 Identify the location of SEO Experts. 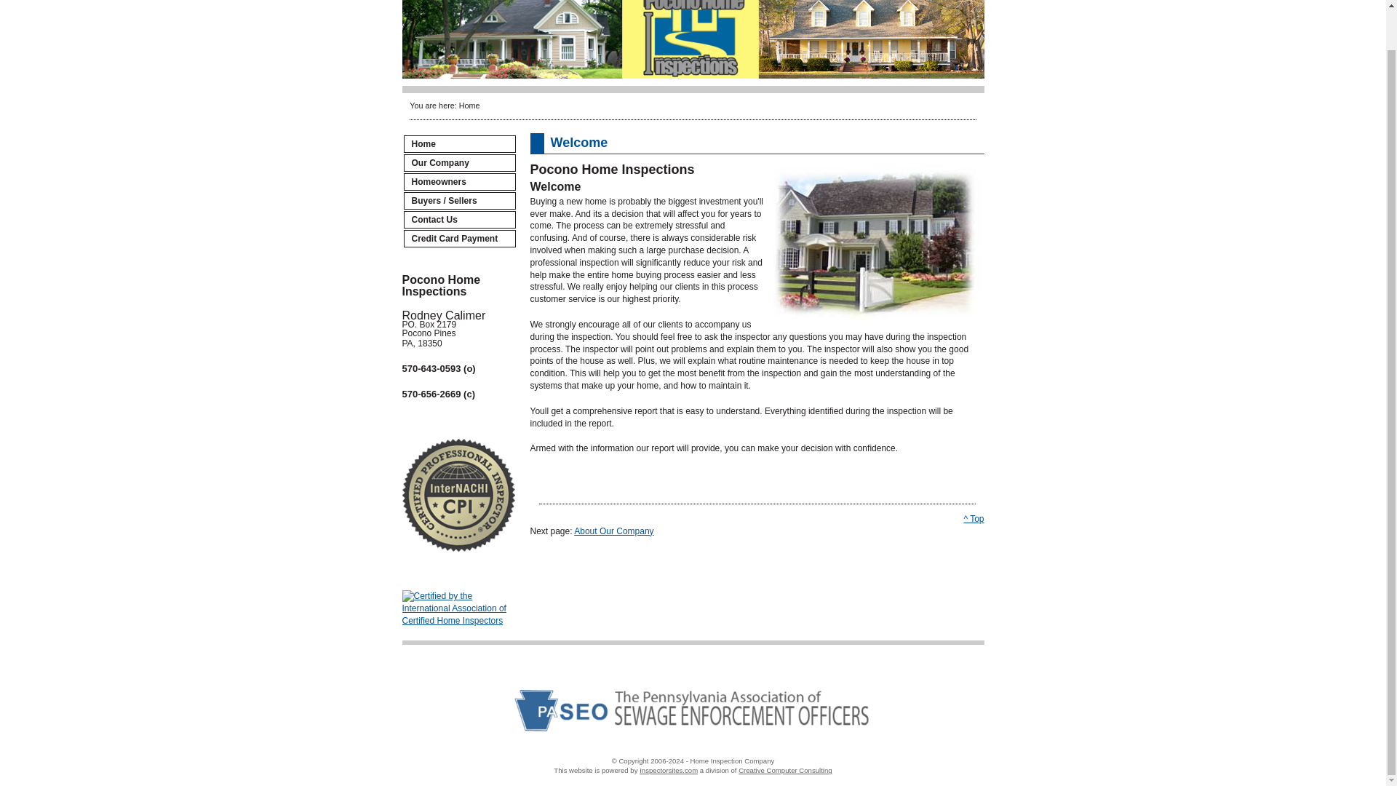
(786, 770).